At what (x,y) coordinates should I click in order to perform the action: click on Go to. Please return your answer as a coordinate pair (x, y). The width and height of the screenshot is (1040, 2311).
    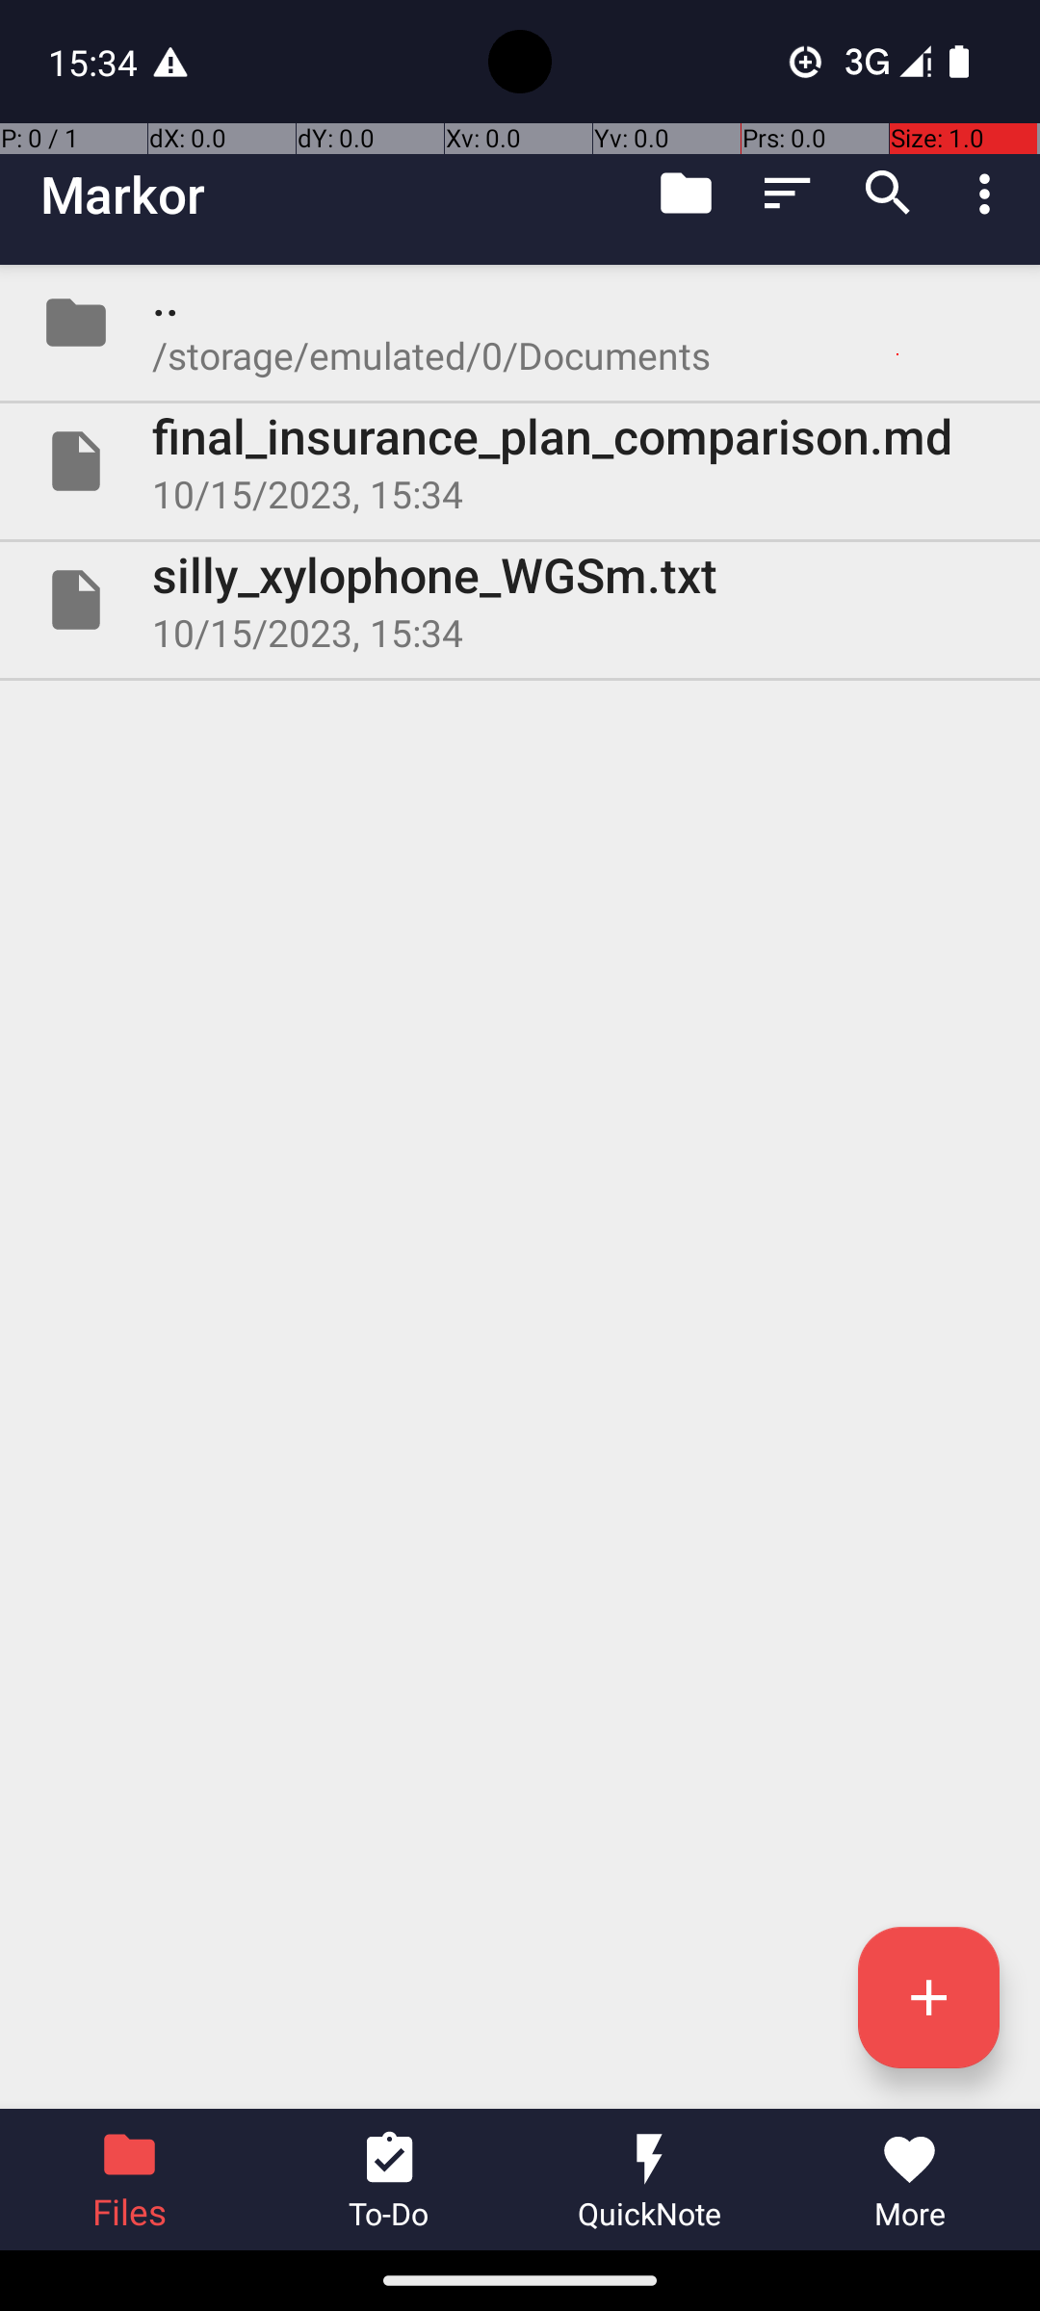
    Looking at the image, I should click on (686, 194).